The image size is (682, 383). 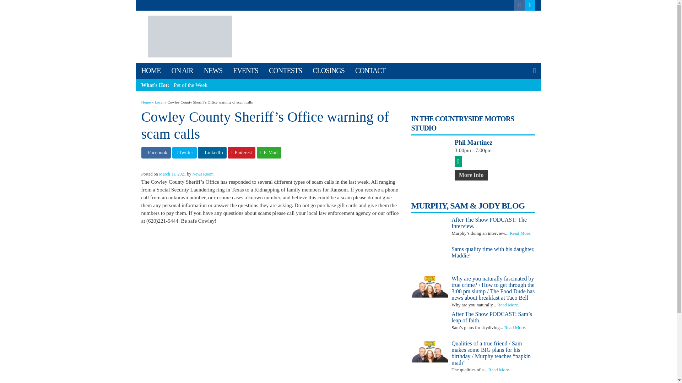 I want to click on Permalink to After The Show PODCAST: The Interview., so click(x=493, y=223).